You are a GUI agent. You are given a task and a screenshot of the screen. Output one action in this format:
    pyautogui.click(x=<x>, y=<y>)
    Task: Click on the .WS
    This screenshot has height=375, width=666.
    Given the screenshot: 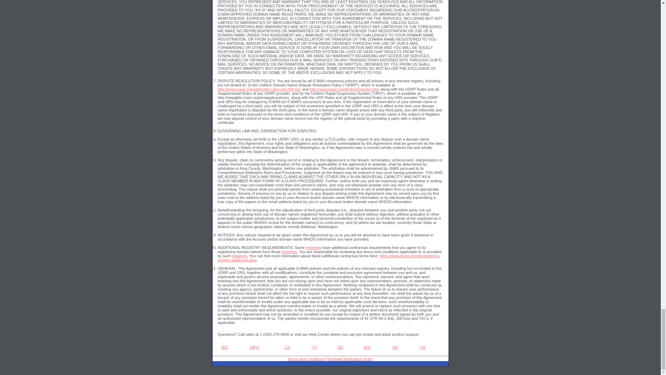 What is the action you would take?
    pyautogui.click(x=366, y=347)
    